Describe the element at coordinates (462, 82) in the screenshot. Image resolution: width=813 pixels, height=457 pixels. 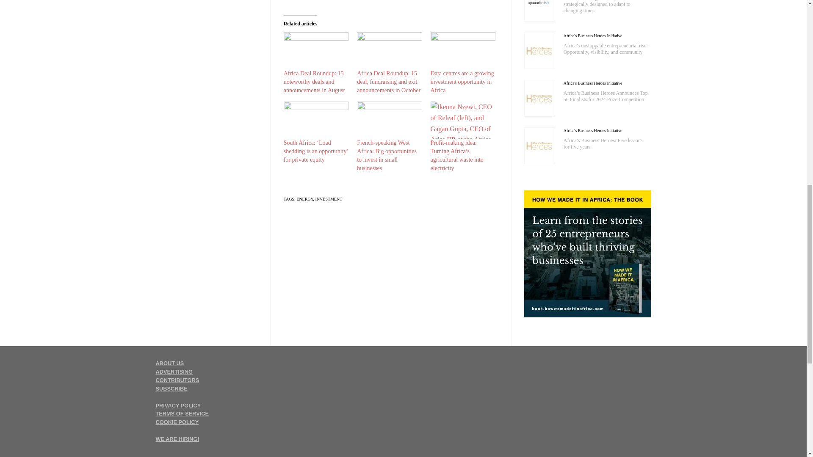
I see `Data centres are a growing investment opportunity in Africa` at that location.